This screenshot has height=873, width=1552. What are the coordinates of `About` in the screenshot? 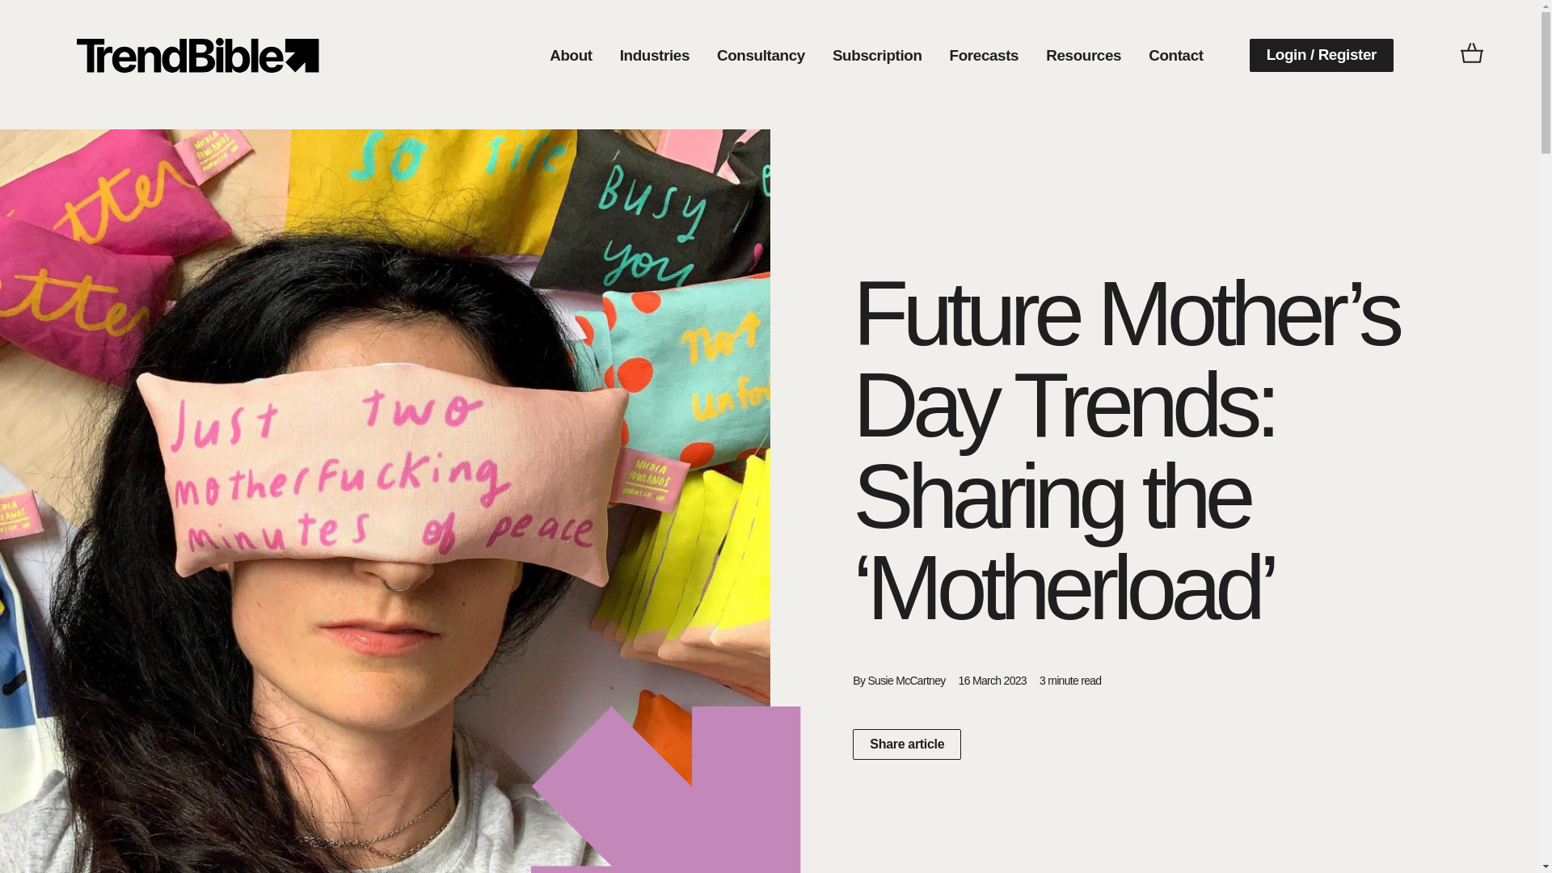 It's located at (571, 55).